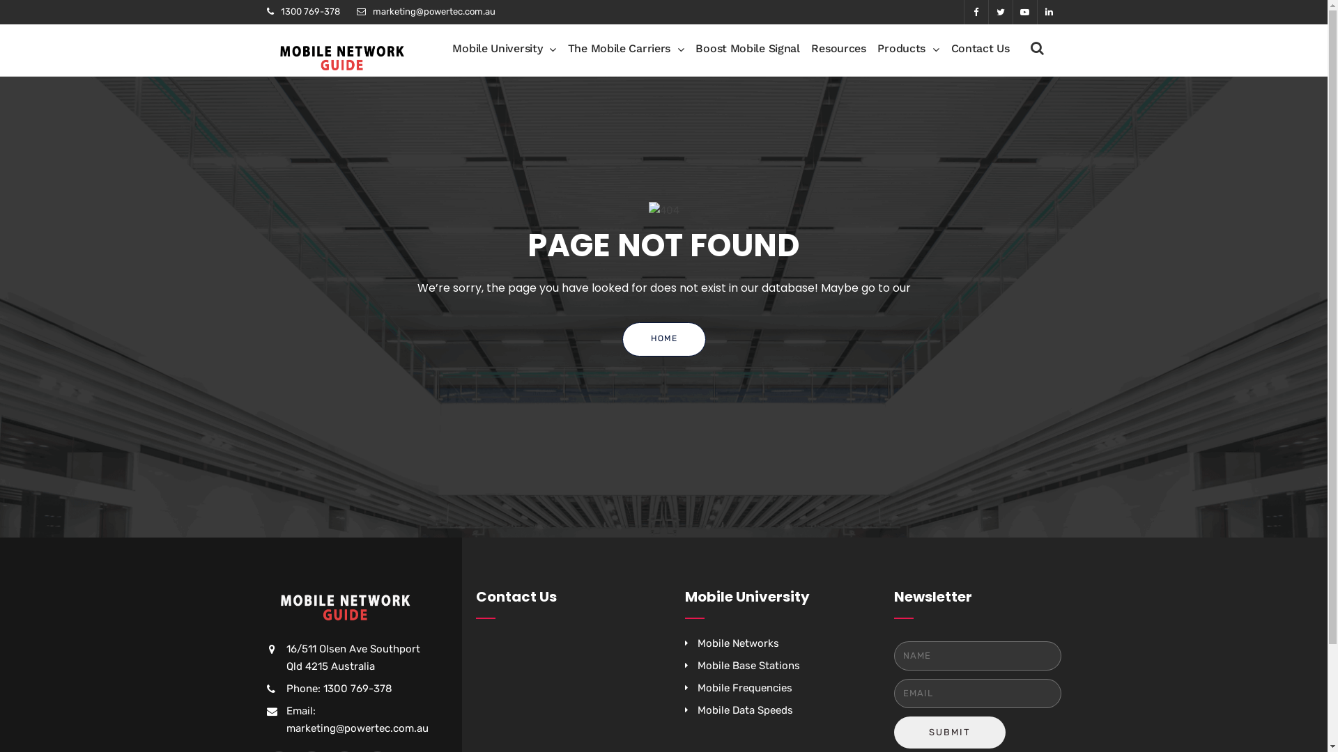 This screenshot has width=1338, height=752. Describe the element at coordinates (747, 49) in the screenshot. I see `Boost Mobile Signal` at that location.